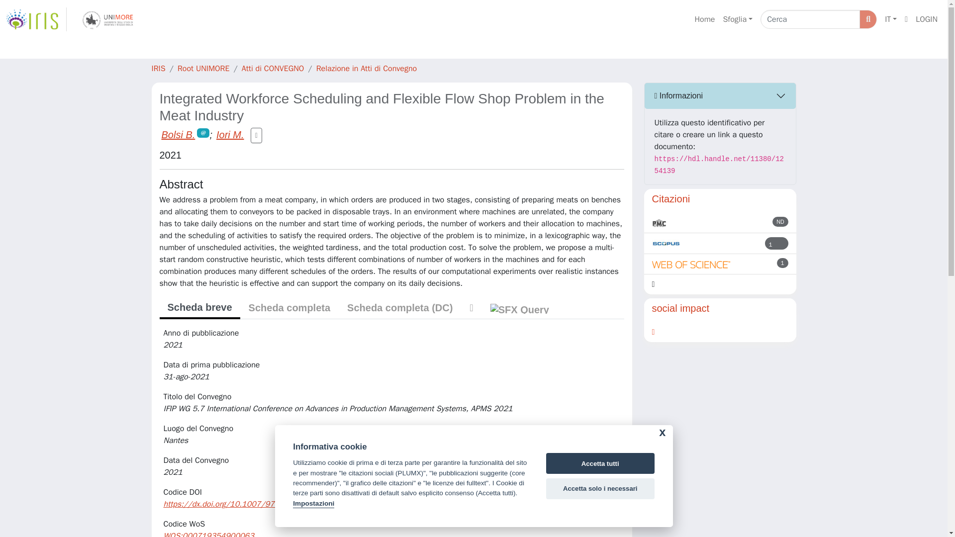  Describe the element at coordinates (600, 489) in the screenshot. I see `Accetta solo i necessari` at that location.